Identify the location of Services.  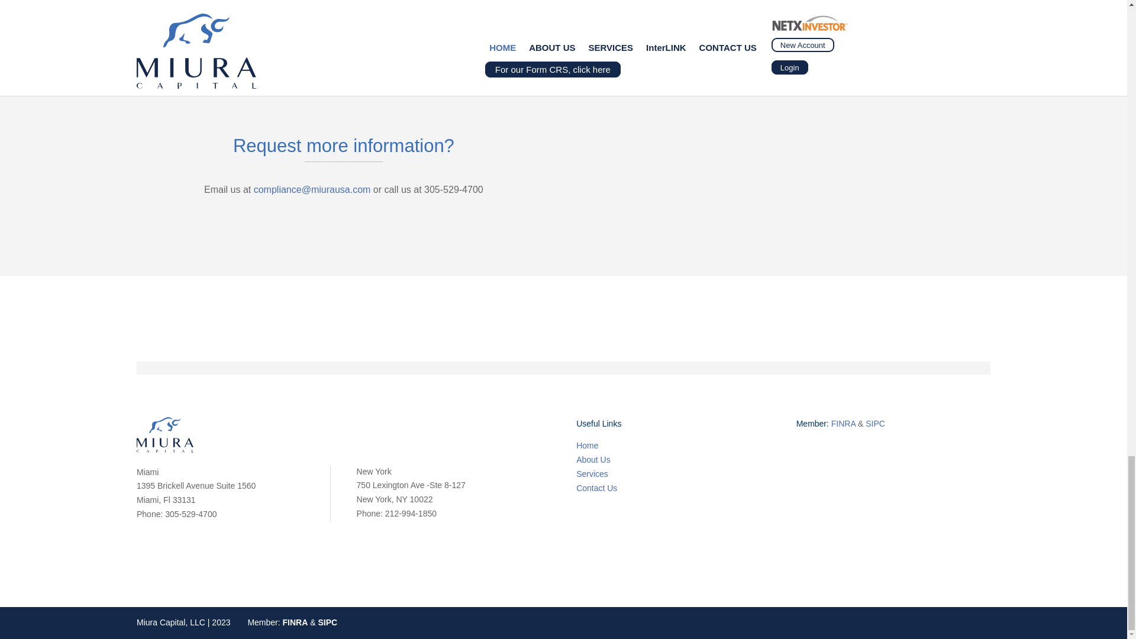
(592, 473).